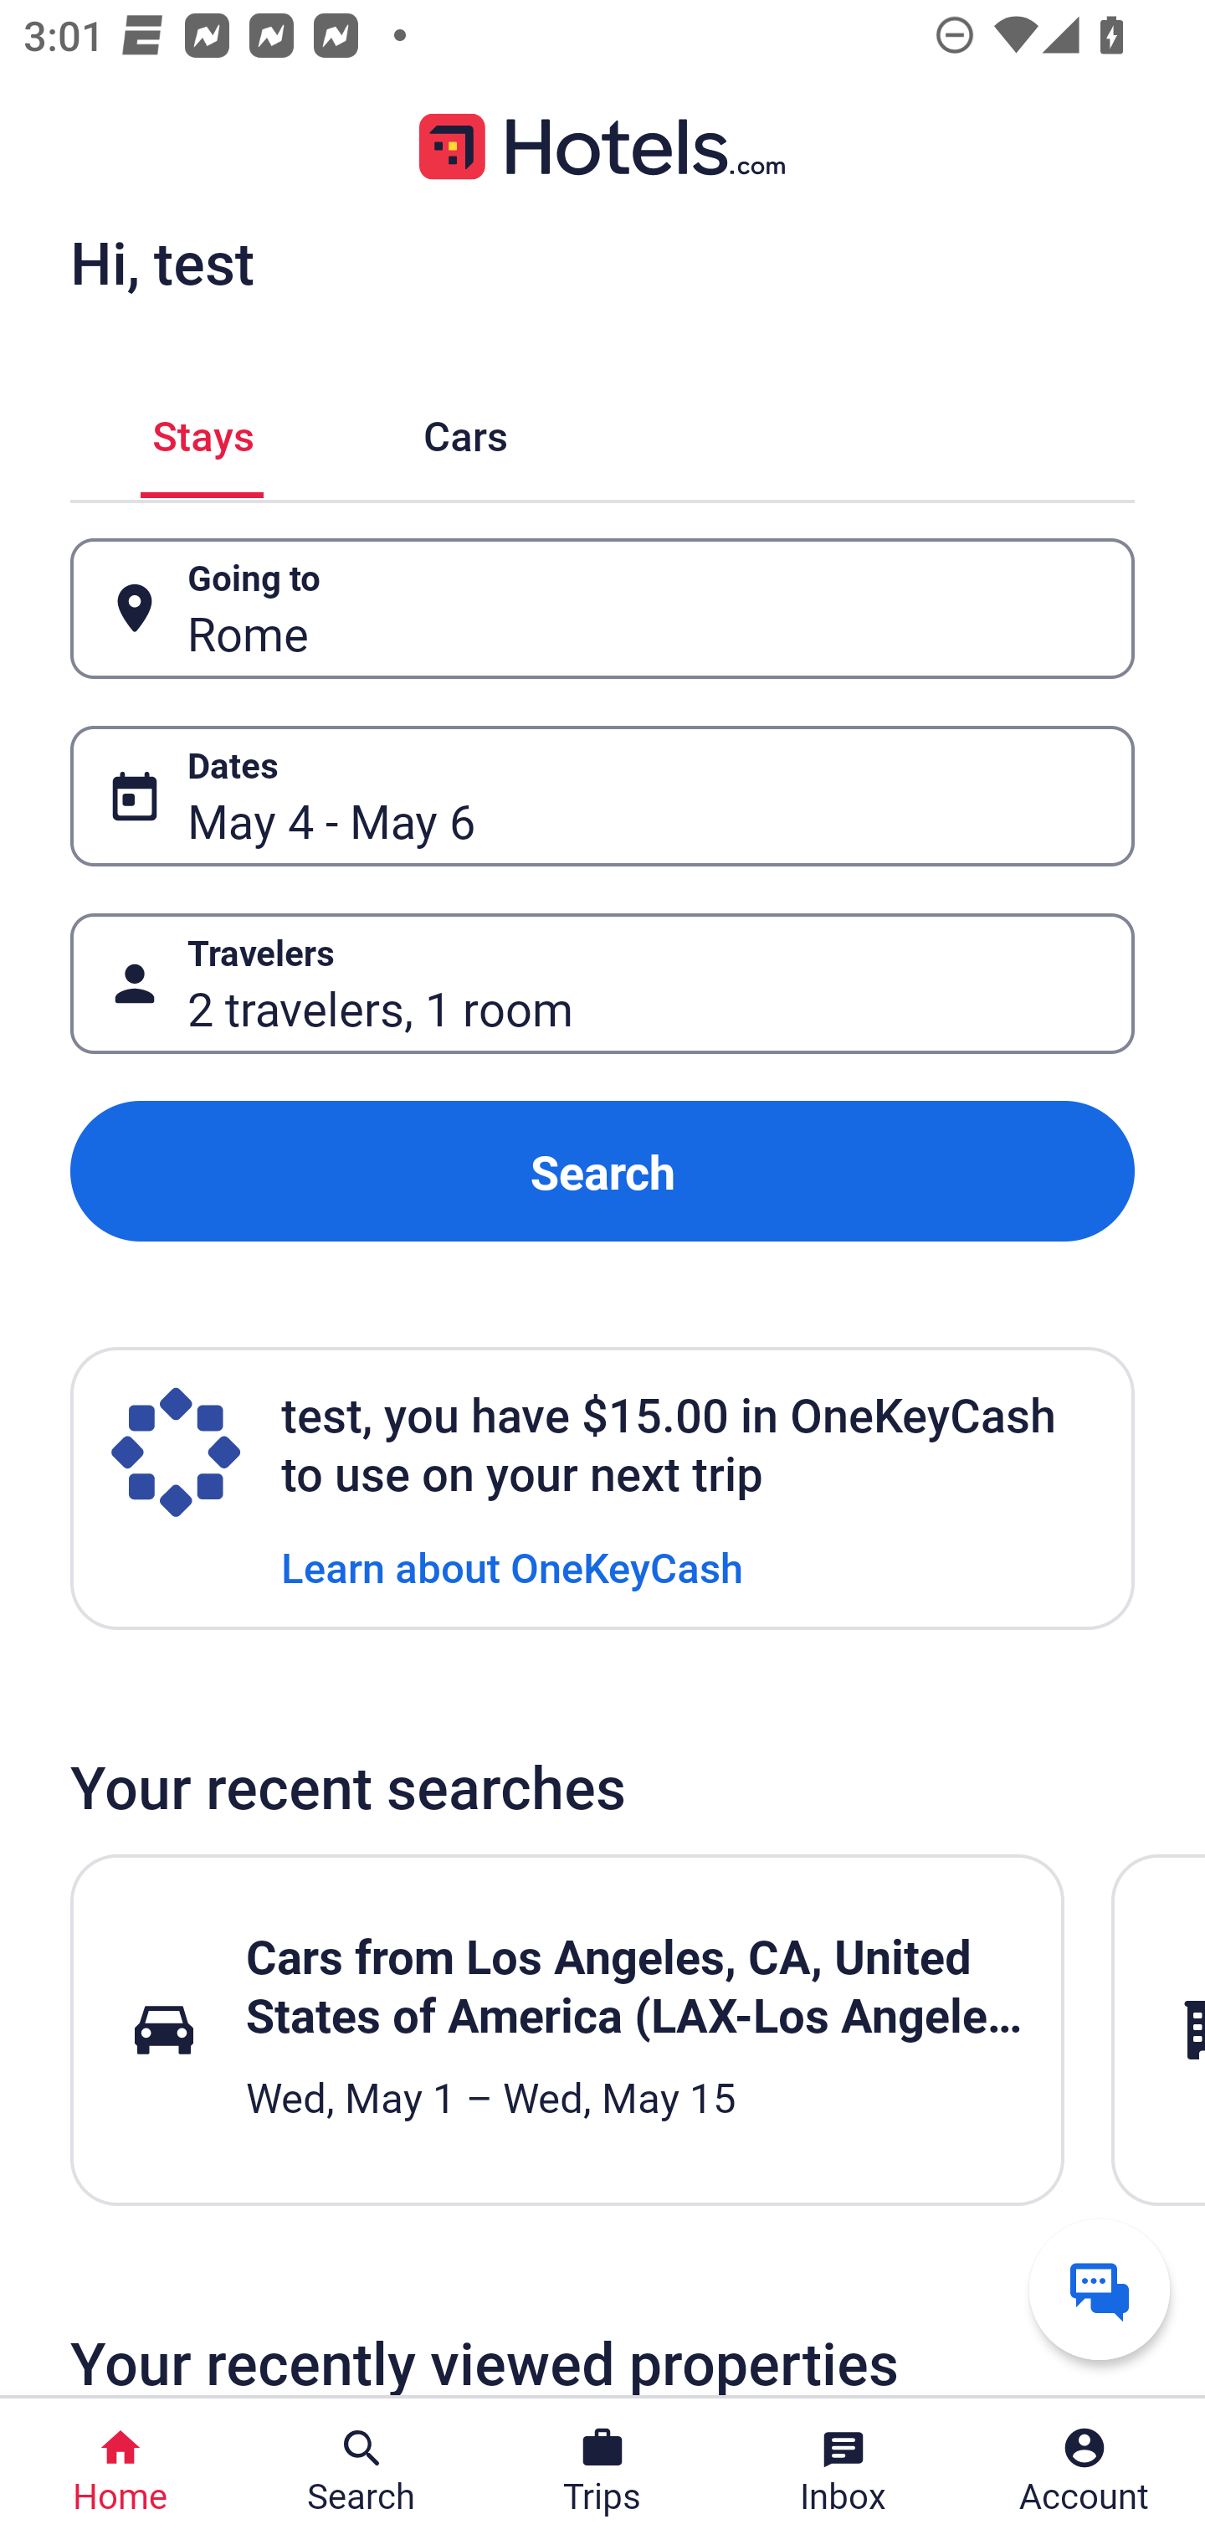  I want to click on Search Search Button, so click(361, 2471).